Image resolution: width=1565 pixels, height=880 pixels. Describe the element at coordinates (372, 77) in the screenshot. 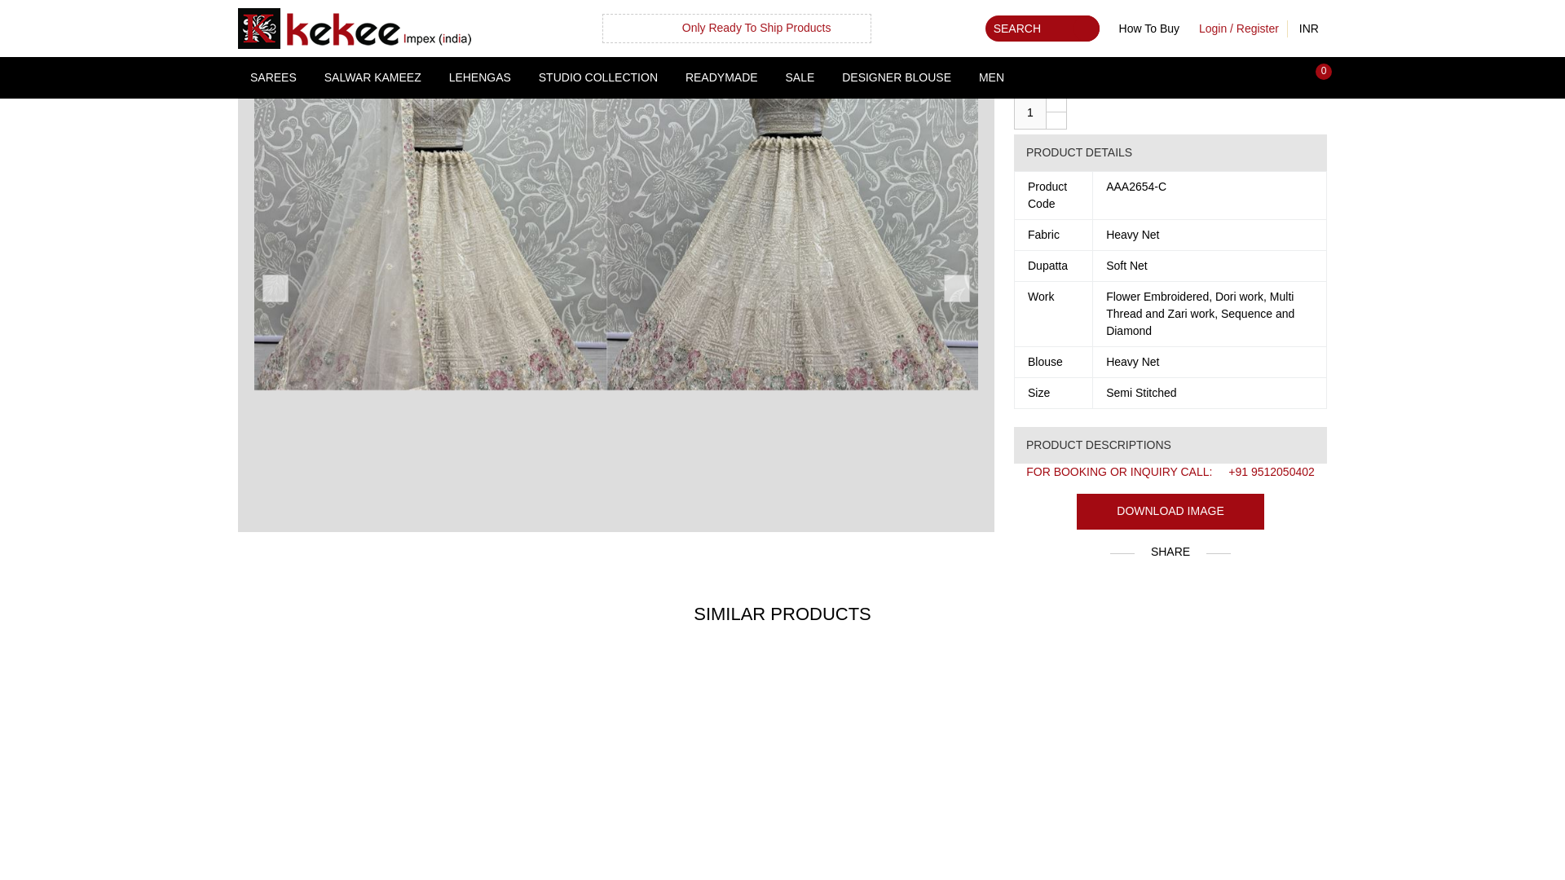

I see `SALWAR KAMEEZ` at that location.